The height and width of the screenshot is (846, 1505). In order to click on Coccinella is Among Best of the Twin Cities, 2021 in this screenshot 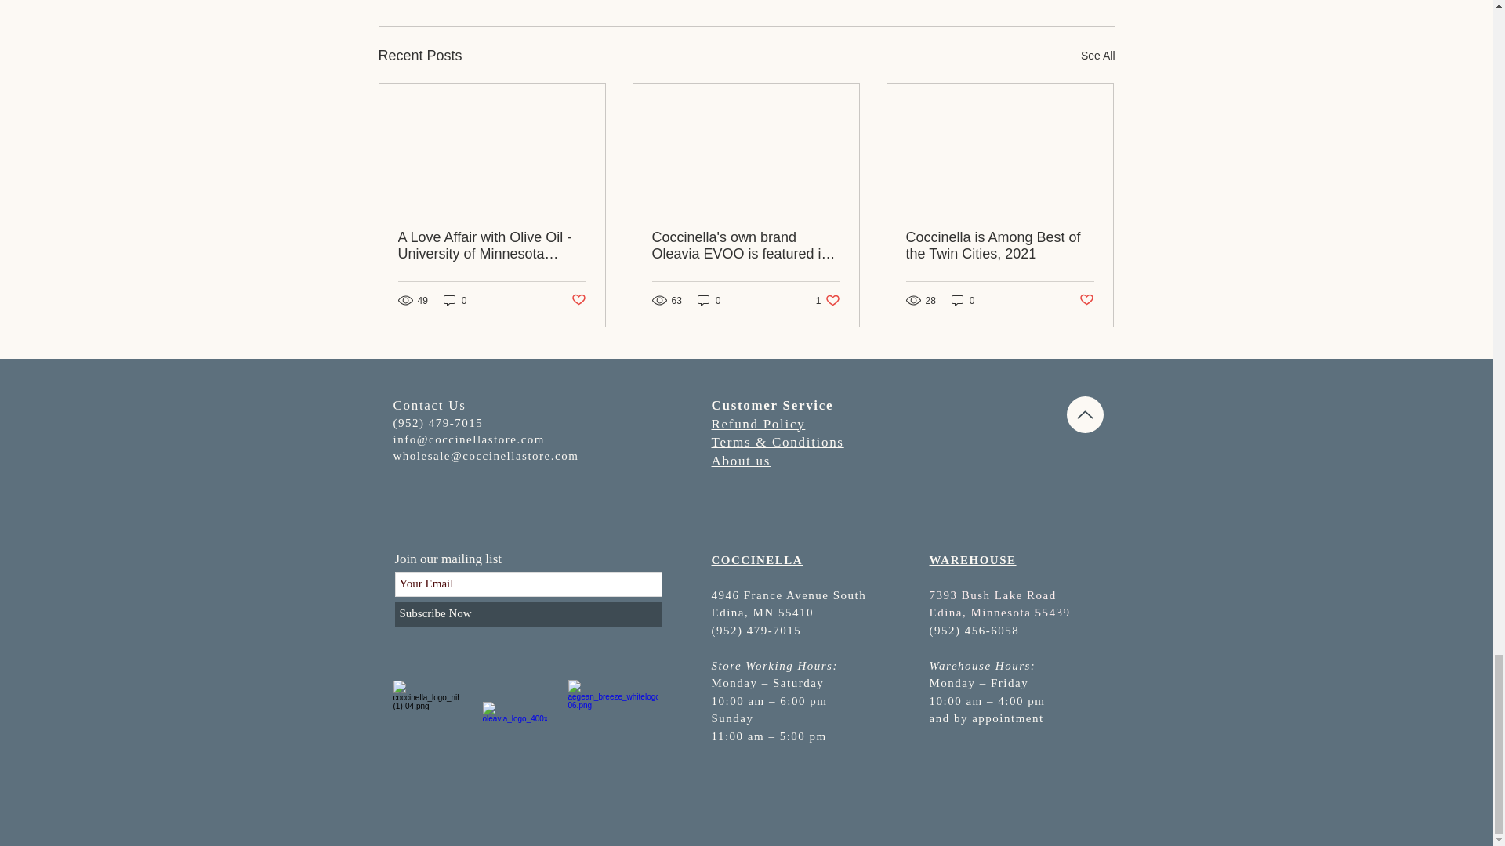, I will do `click(999, 245)`.